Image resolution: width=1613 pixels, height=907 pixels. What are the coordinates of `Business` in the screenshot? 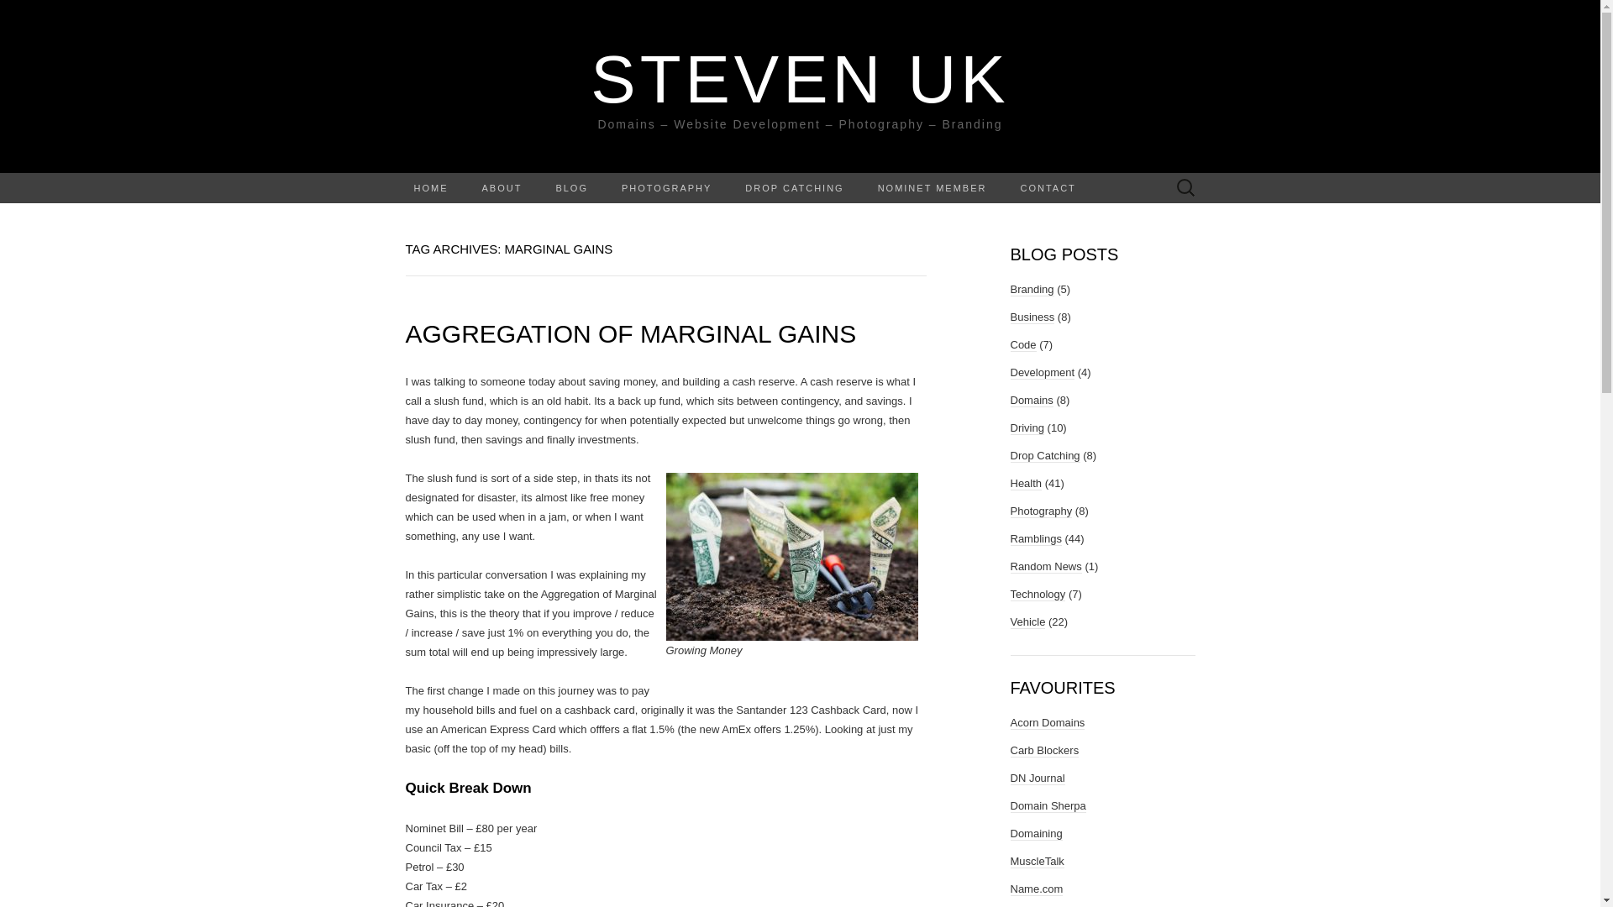 It's located at (1032, 317).